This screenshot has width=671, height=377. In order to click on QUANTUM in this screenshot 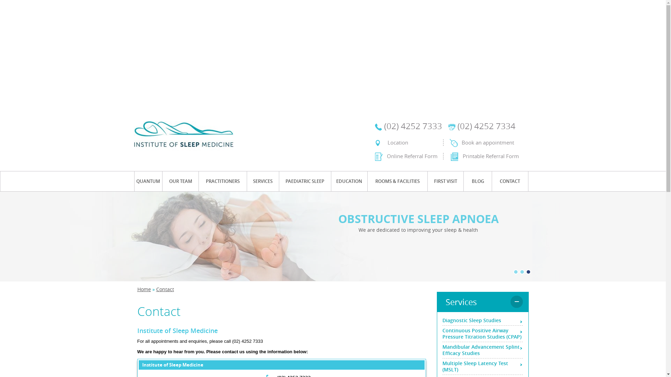, I will do `click(148, 182)`.